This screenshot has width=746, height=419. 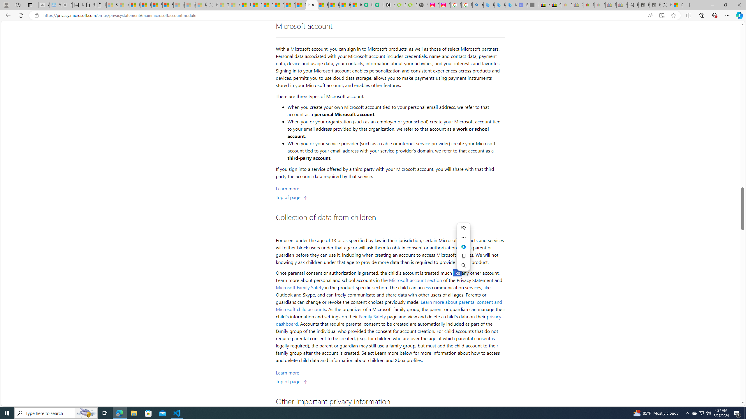 What do you see at coordinates (589, 5) in the screenshot?
I see `Threats and offensive language policy | eBay` at bounding box center [589, 5].